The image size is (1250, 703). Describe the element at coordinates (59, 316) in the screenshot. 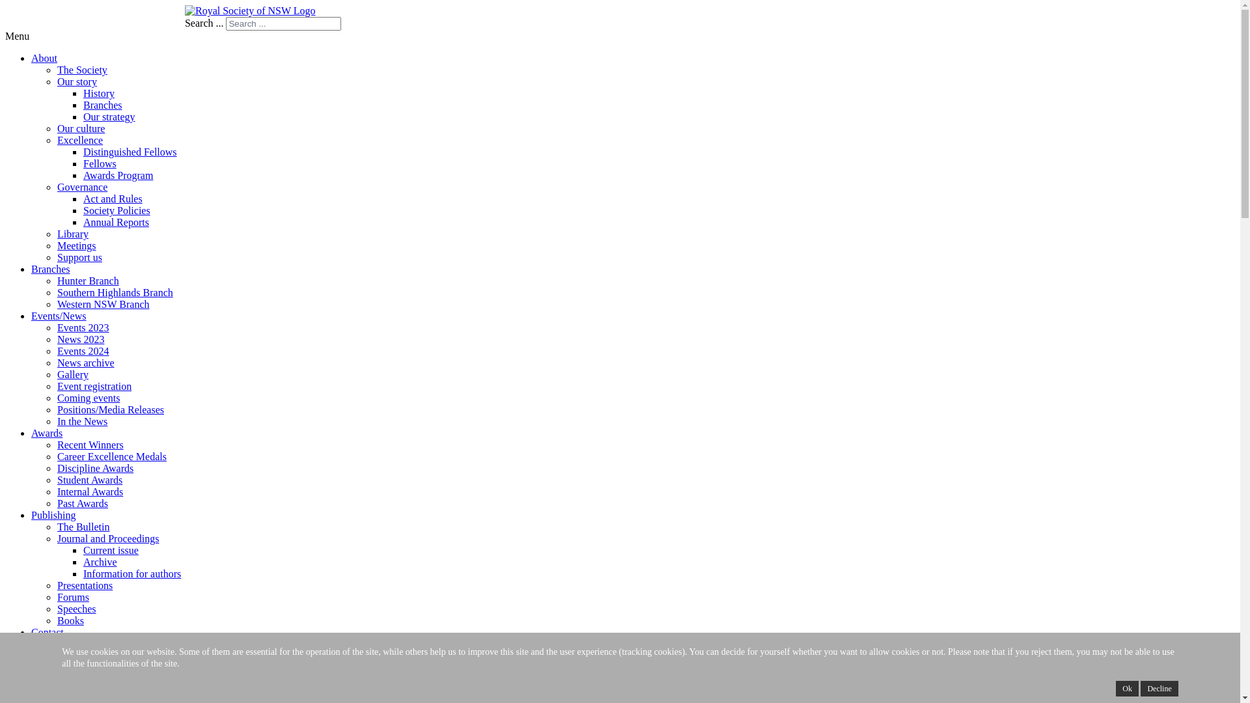

I see `Events/News` at that location.